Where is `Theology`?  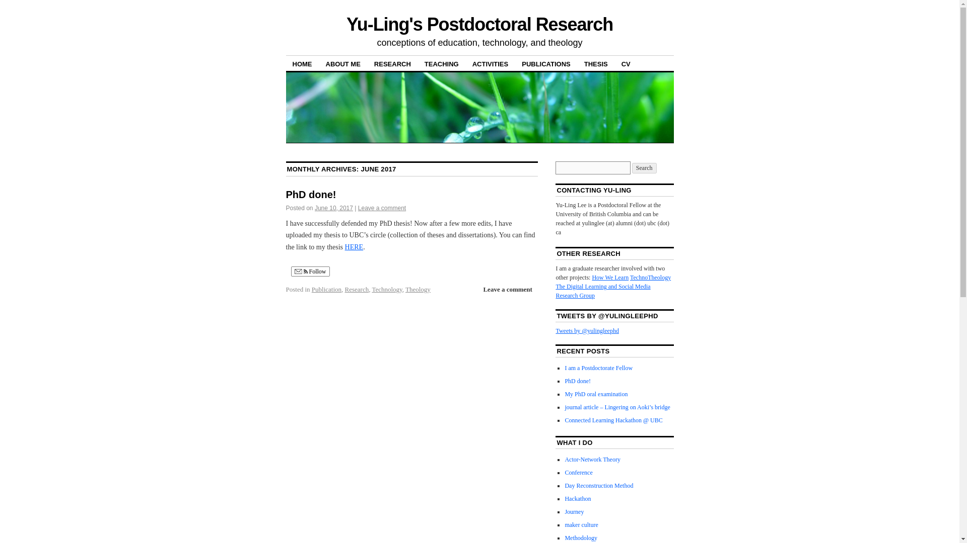 Theology is located at coordinates (418, 290).